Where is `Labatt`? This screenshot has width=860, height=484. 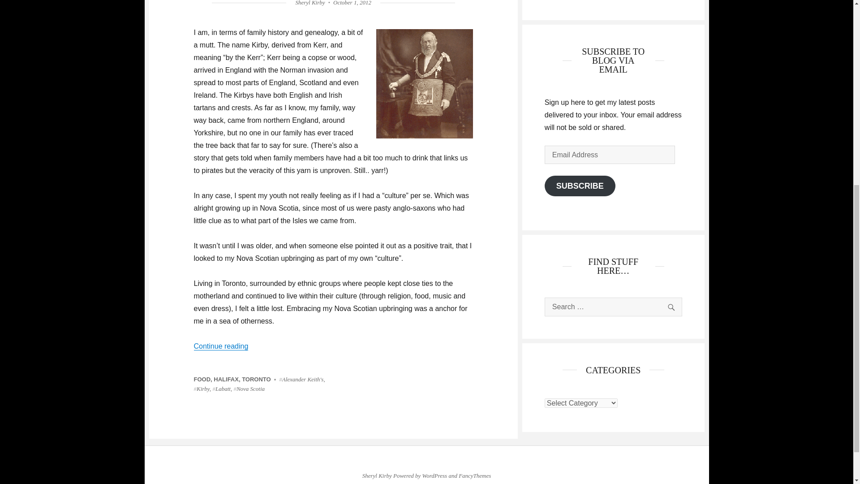
Labatt is located at coordinates (221, 388).